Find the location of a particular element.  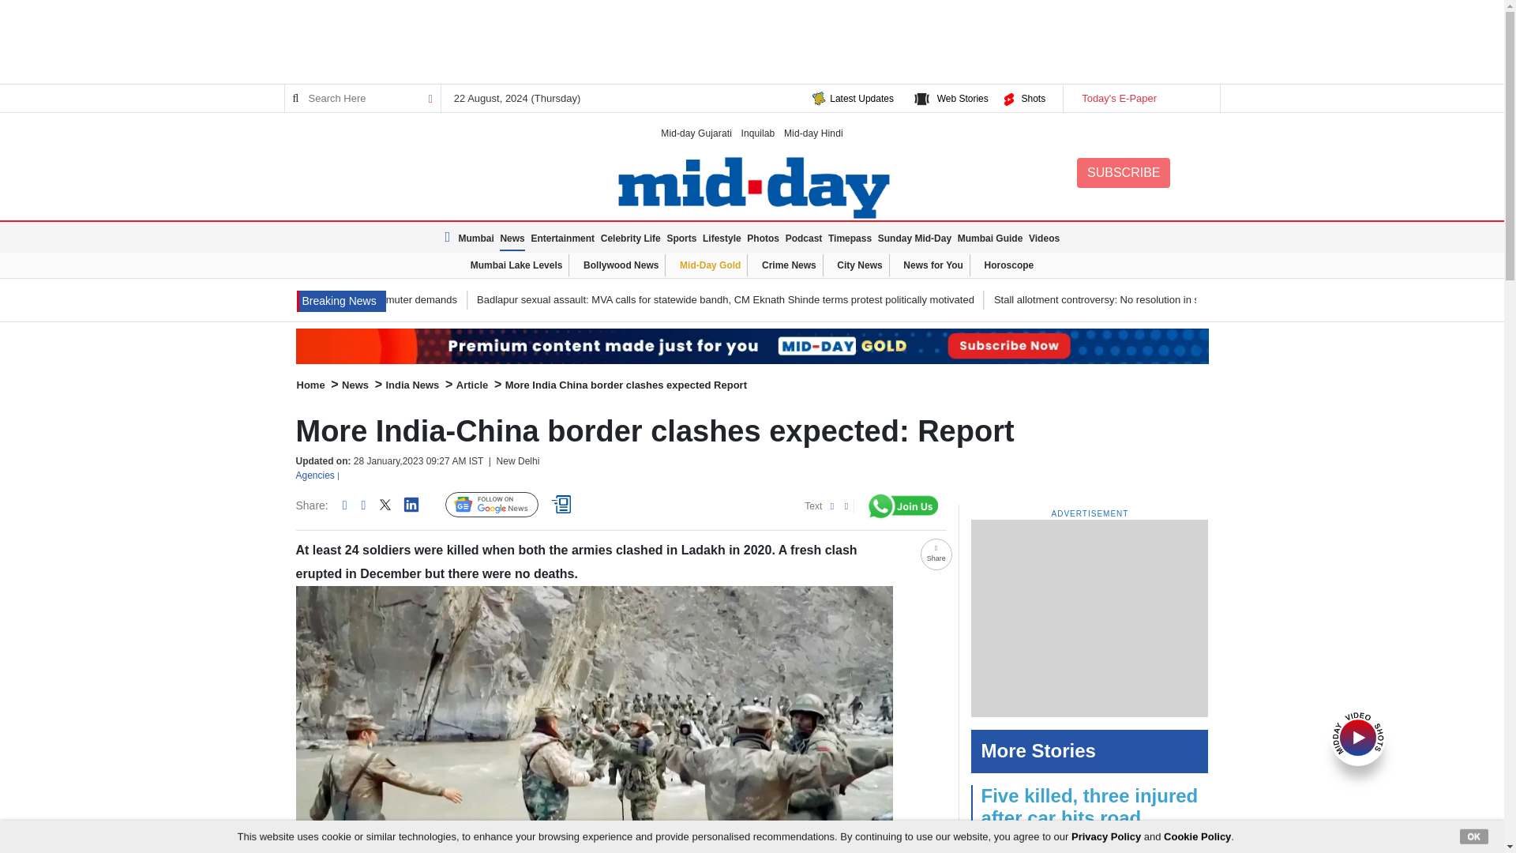

Quick Reads is located at coordinates (564, 505).